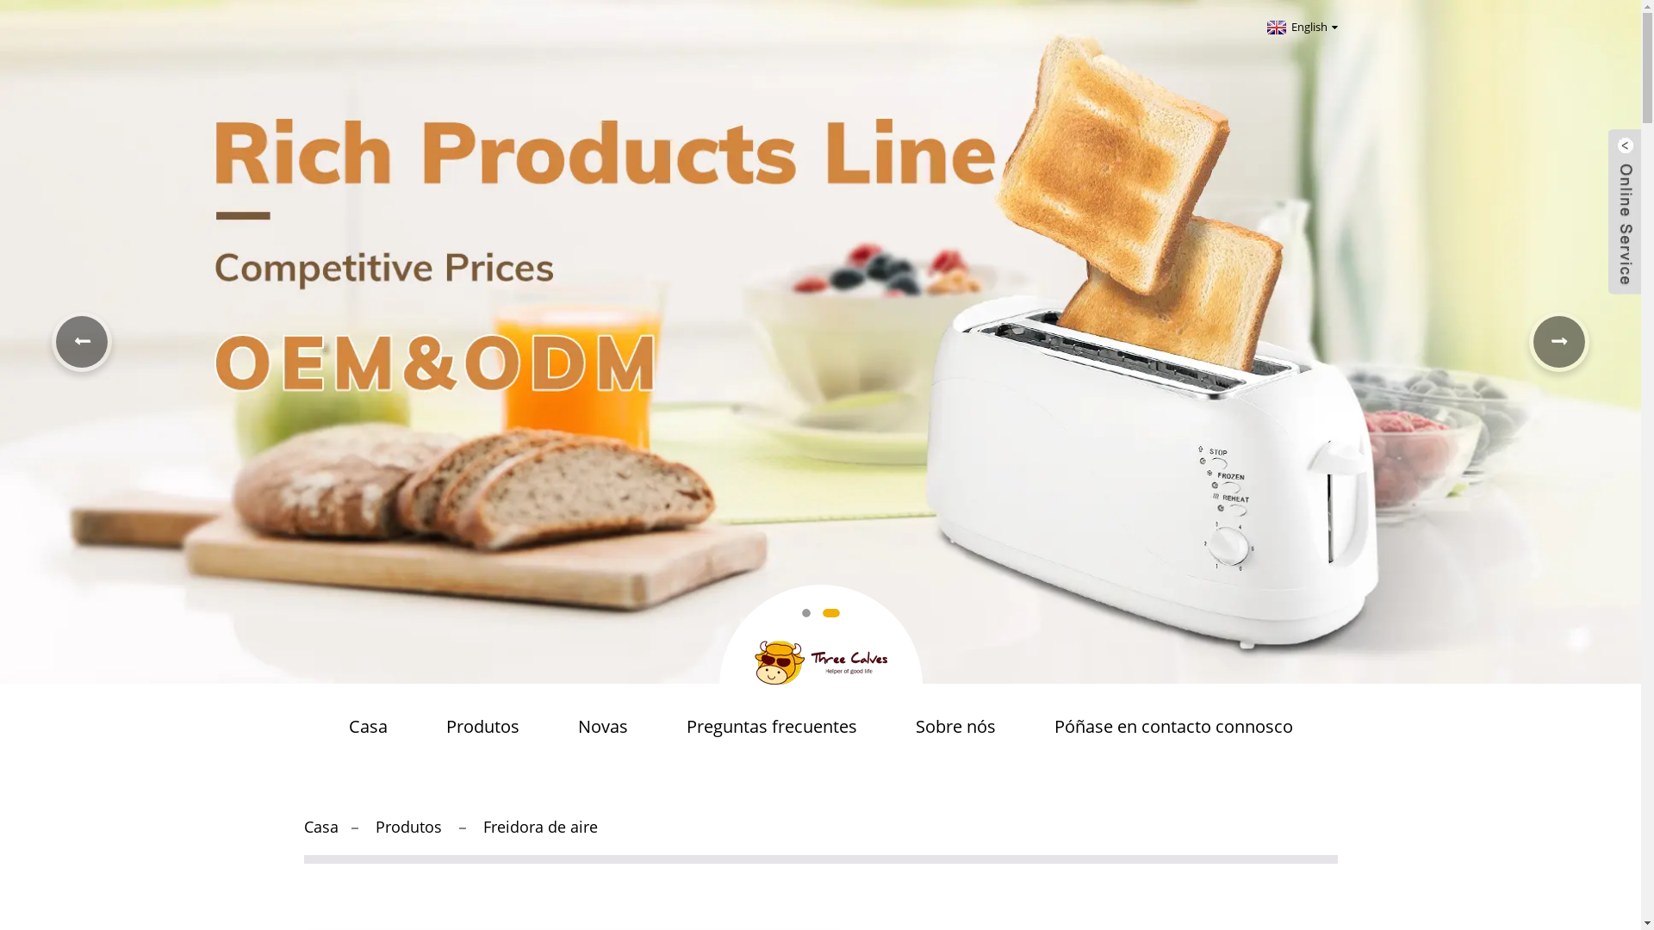 The height and width of the screenshot is (930, 1654). What do you see at coordinates (771, 727) in the screenshot?
I see `Preguntas frecuentes` at bounding box center [771, 727].